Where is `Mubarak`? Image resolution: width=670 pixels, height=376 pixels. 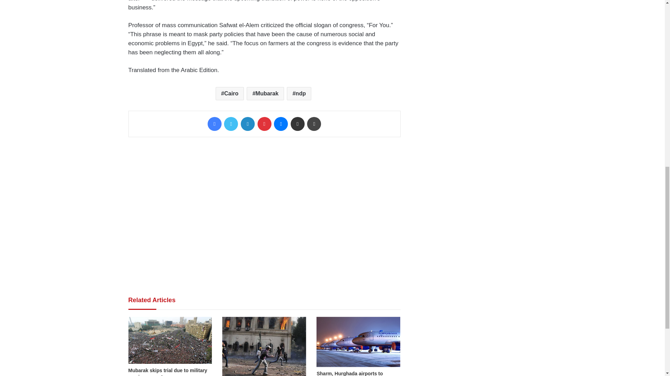 Mubarak is located at coordinates (265, 93).